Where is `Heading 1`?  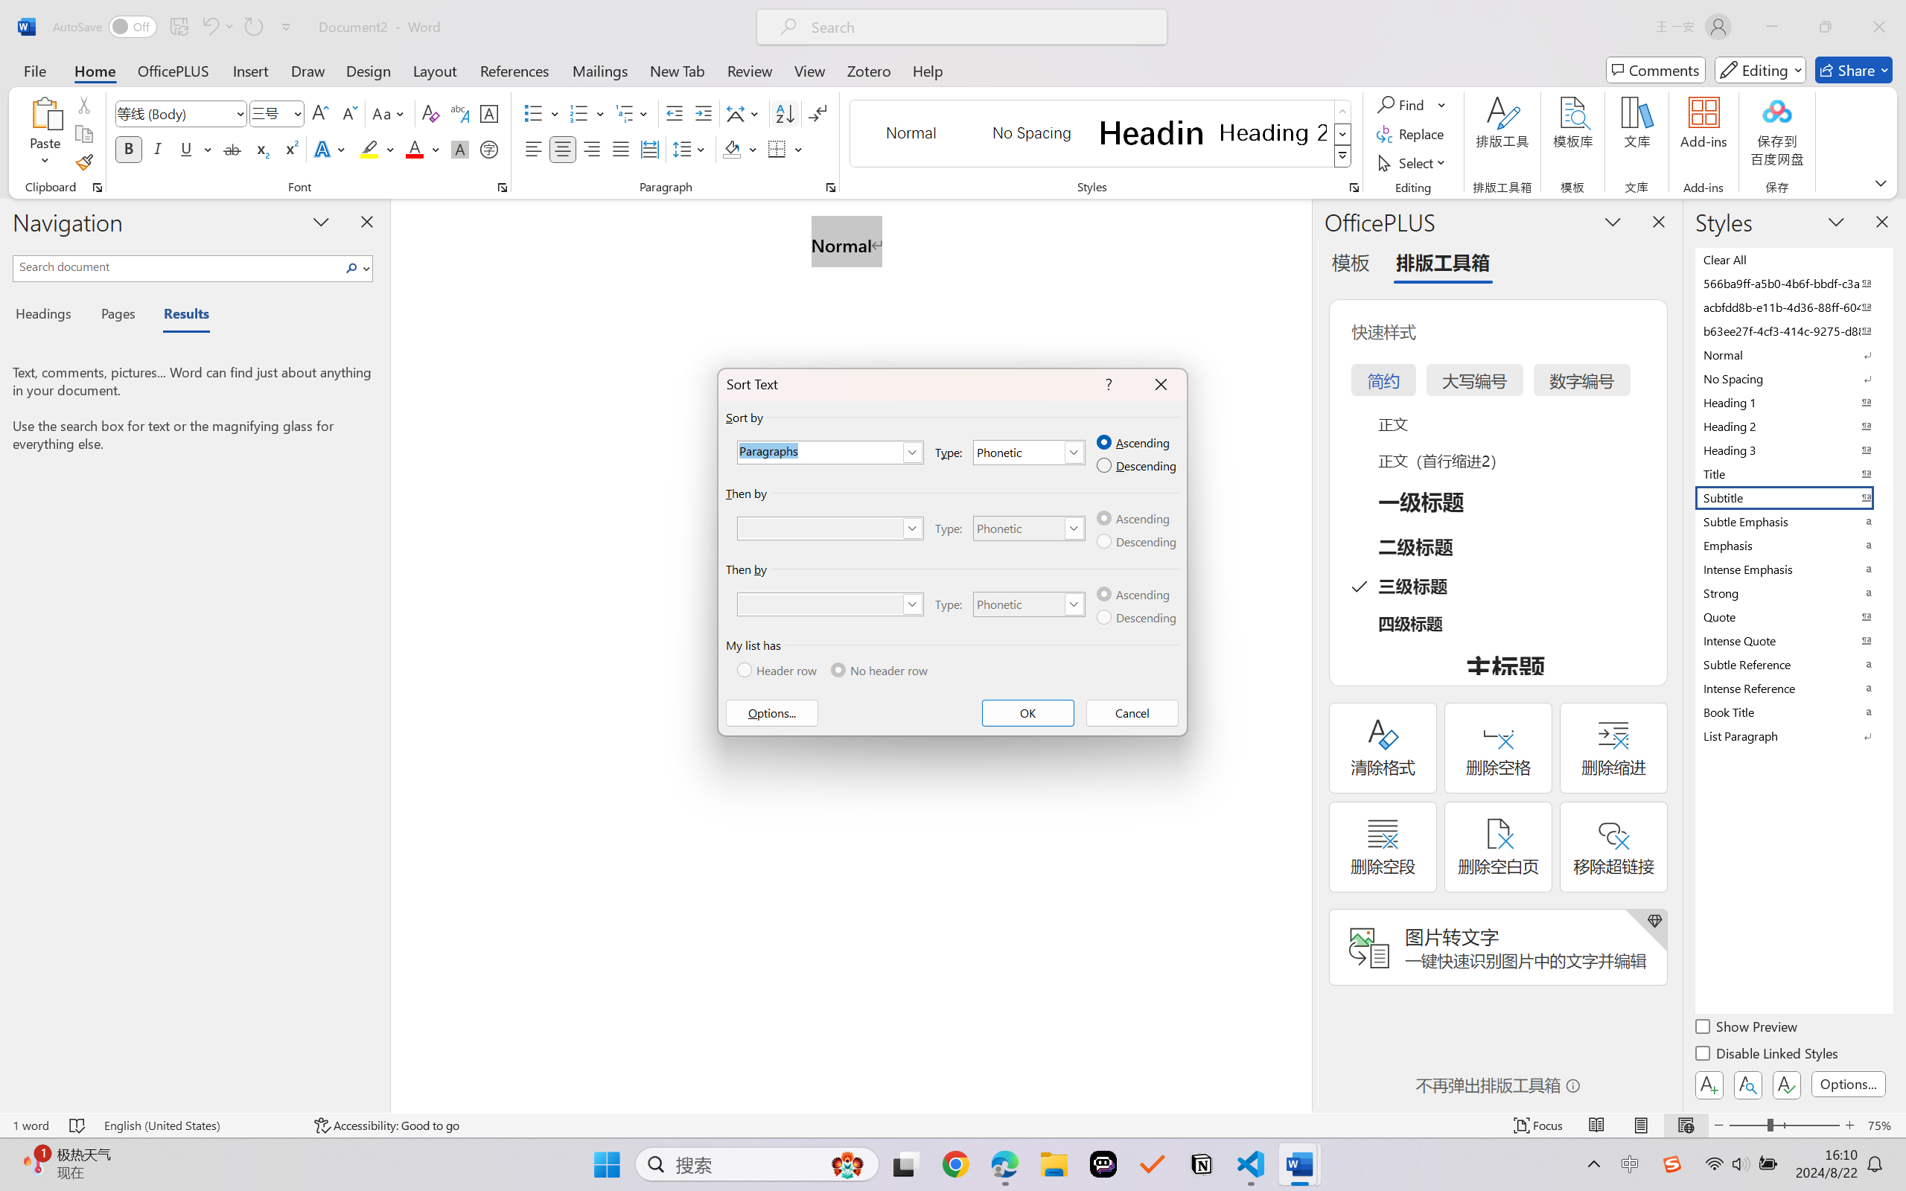 Heading 1 is located at coordinates (1152, 132).